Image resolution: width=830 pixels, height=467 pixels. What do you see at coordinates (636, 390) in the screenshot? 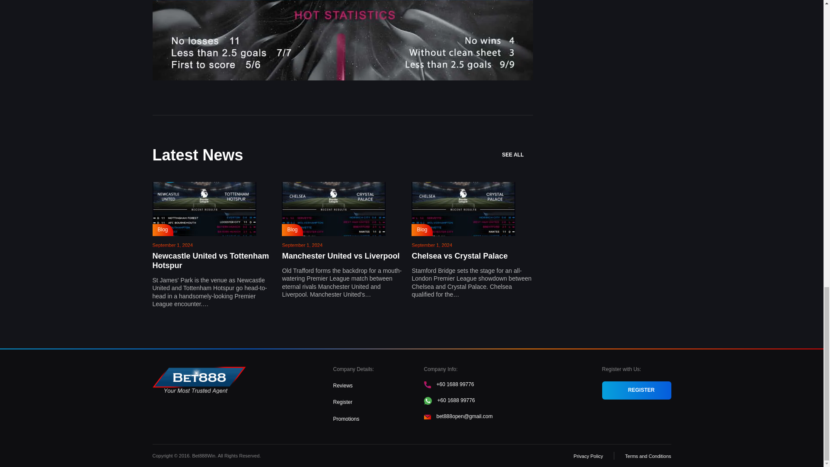
I see `REGISTER` at bounding box center [636, 390].